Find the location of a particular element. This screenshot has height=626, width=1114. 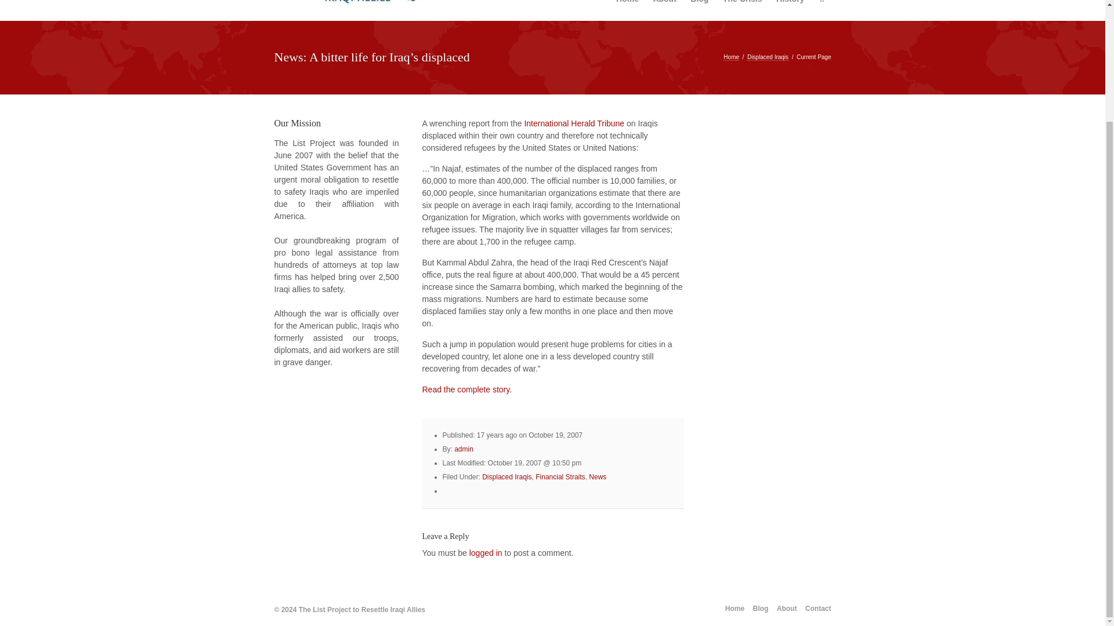

Home is located at coordinates (628, 10).